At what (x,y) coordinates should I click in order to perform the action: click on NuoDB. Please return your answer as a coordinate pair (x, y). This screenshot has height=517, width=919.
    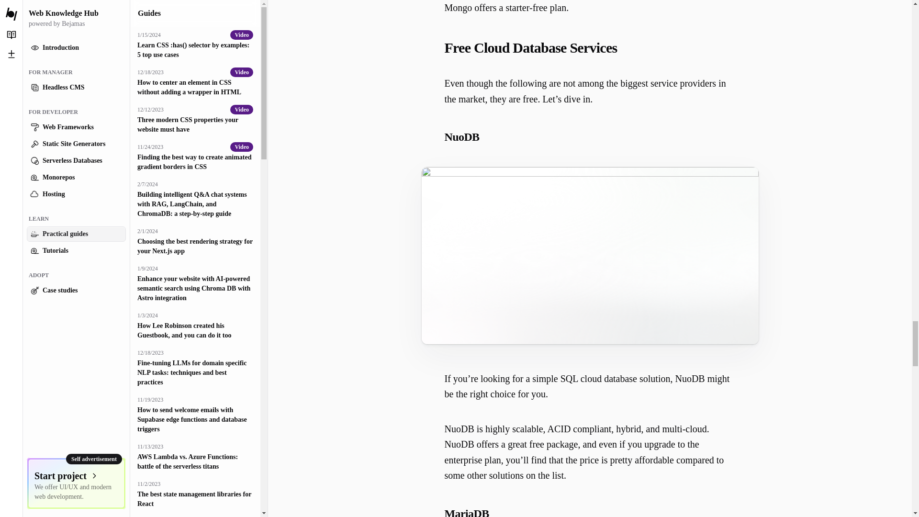
    Looking at the image, I should click on (590, 137).